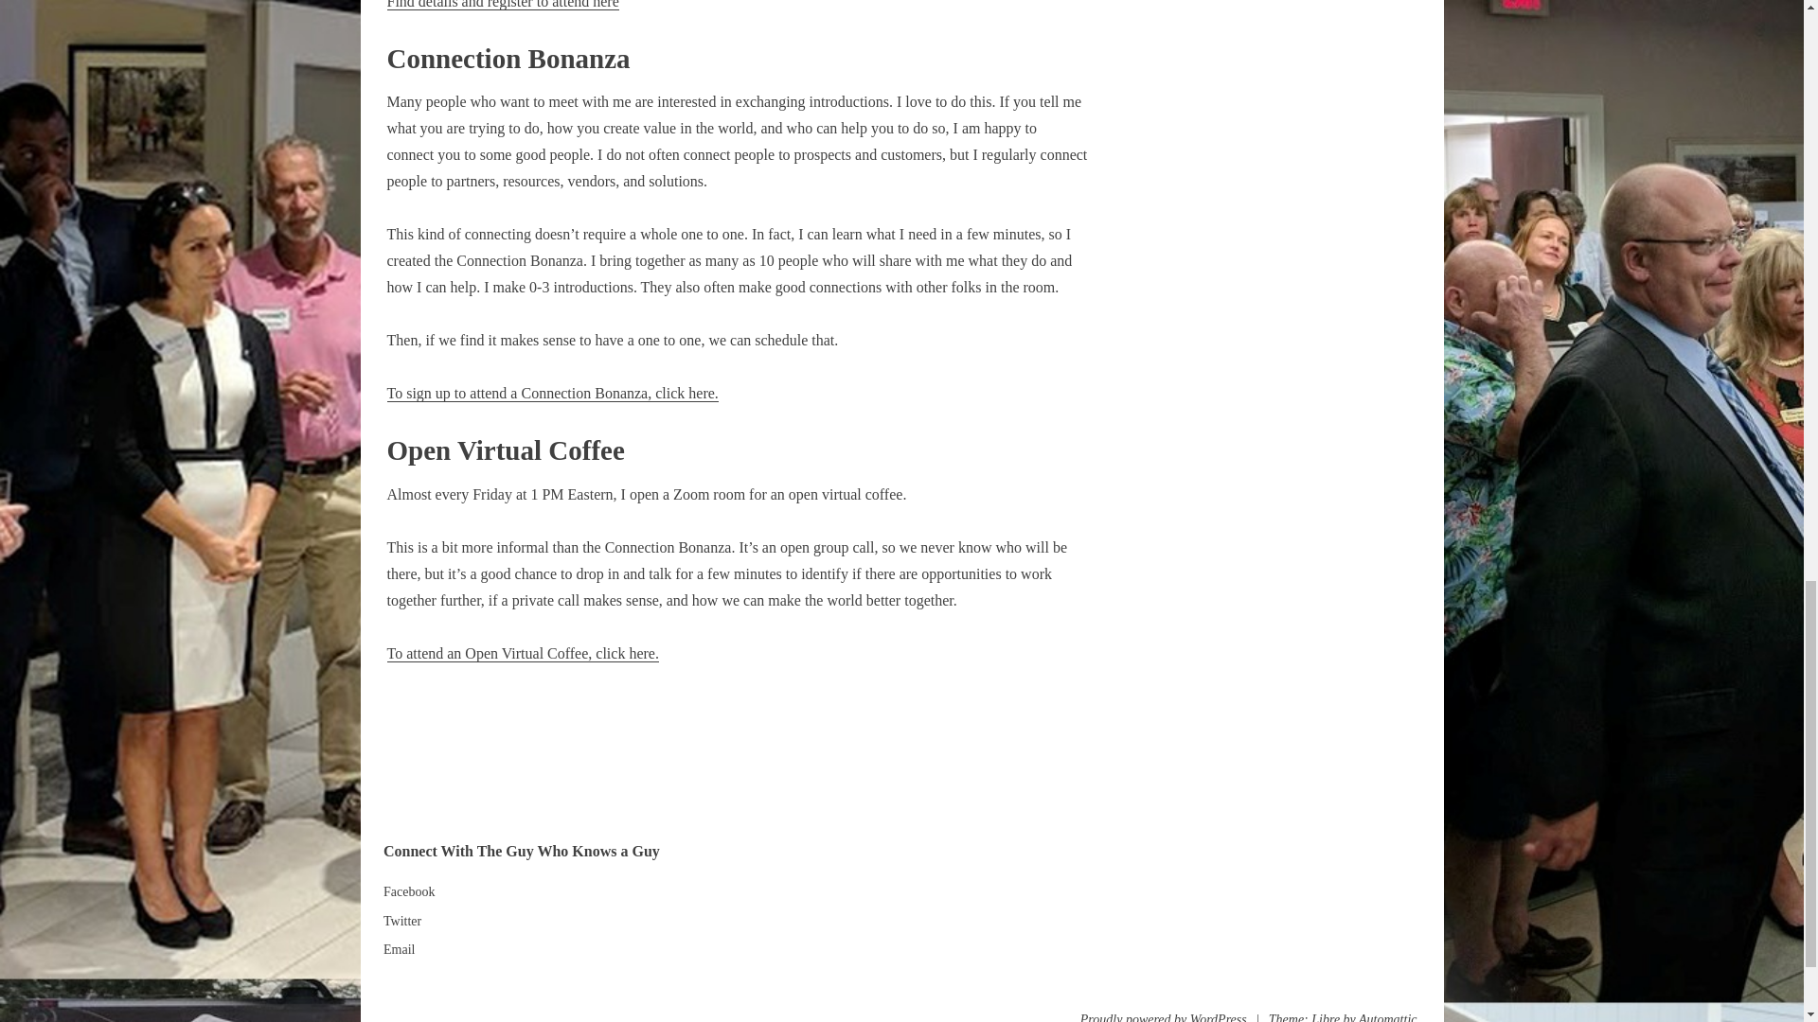  Describe the element at coordinates (551, 394) in the screenshot. I see `To sign up to attend a Connection Bonanza, click here.` at that location.